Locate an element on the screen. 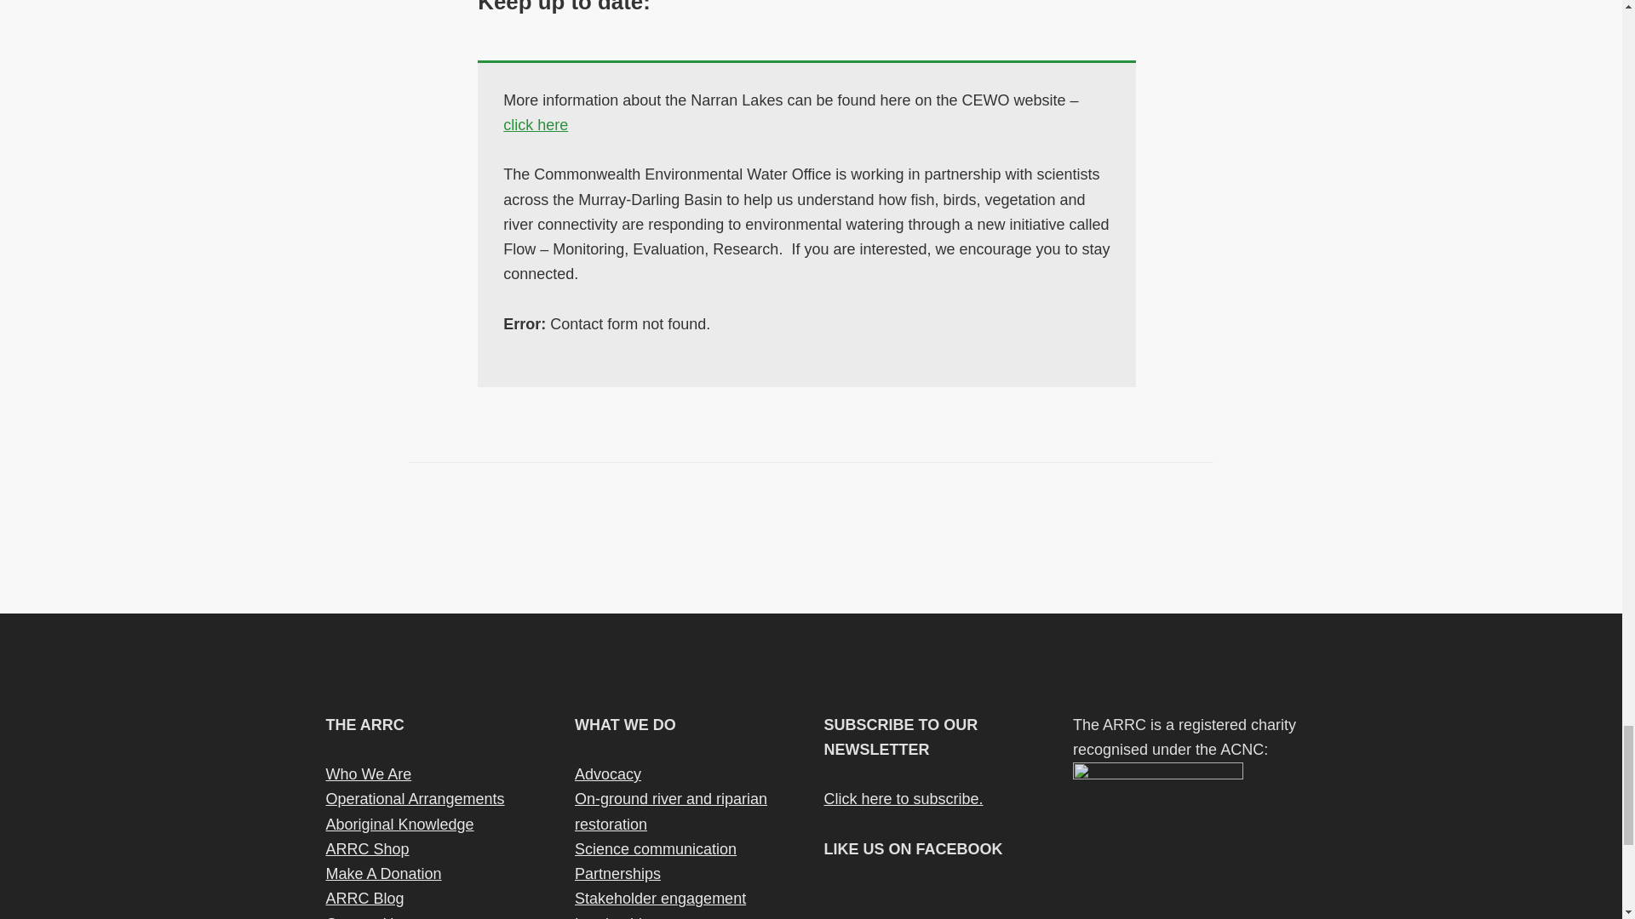 This screenshot has width=1635, height=919. On-ground river and riparian restoration is located at coordinates (671, 811).